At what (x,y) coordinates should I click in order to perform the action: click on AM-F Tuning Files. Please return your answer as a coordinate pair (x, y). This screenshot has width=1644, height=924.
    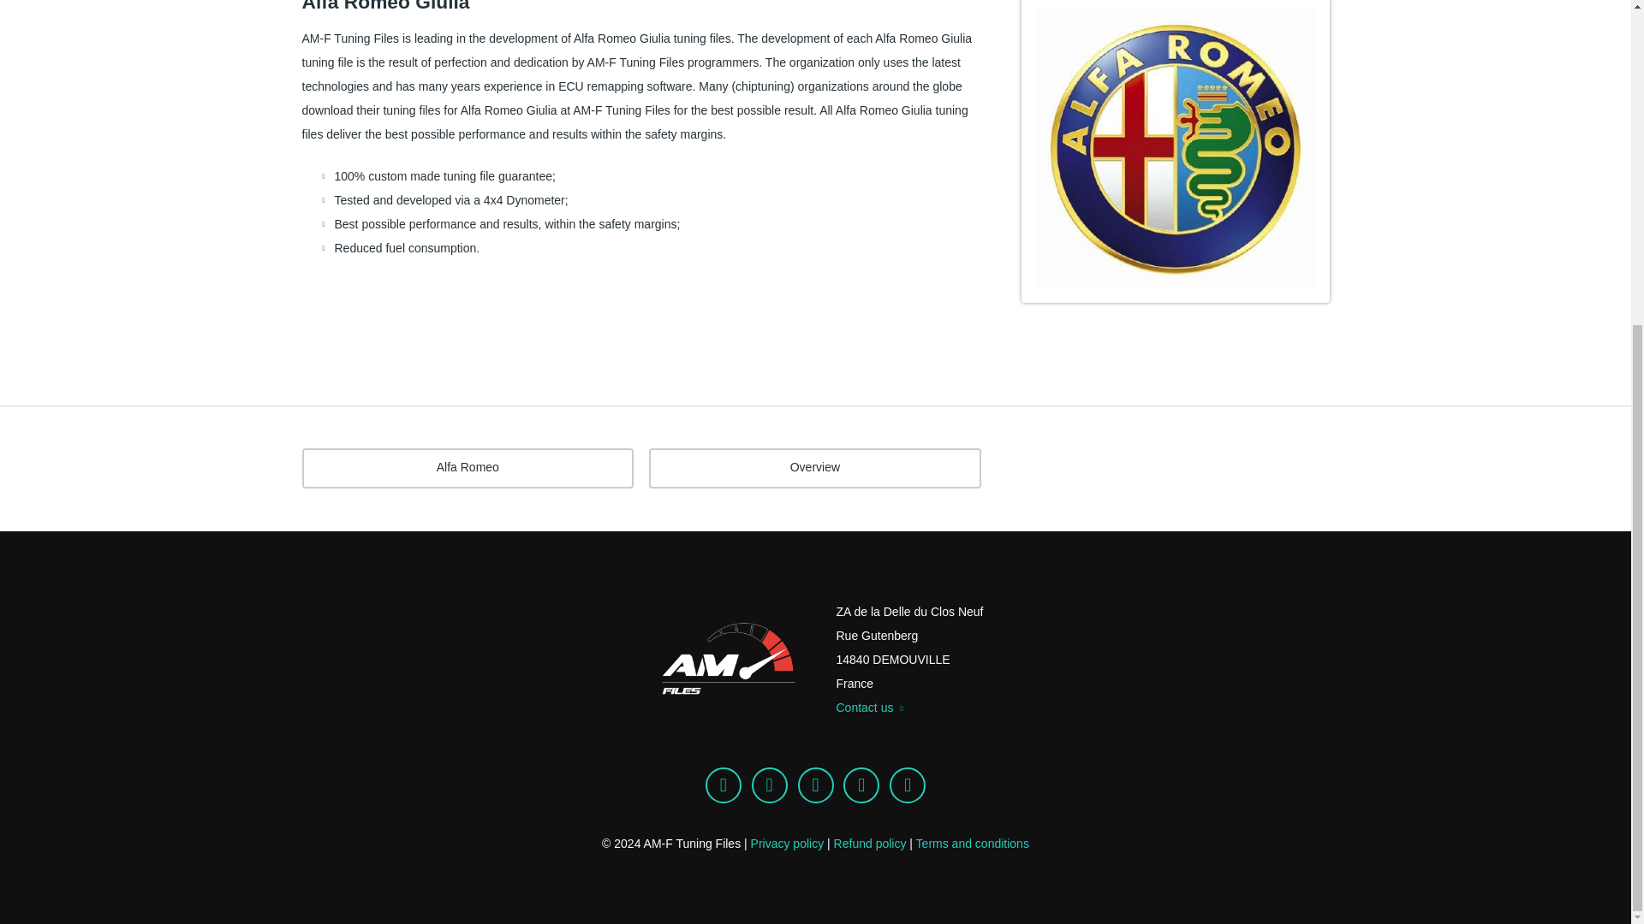
    Looking at the image, I should click on (724, 659).